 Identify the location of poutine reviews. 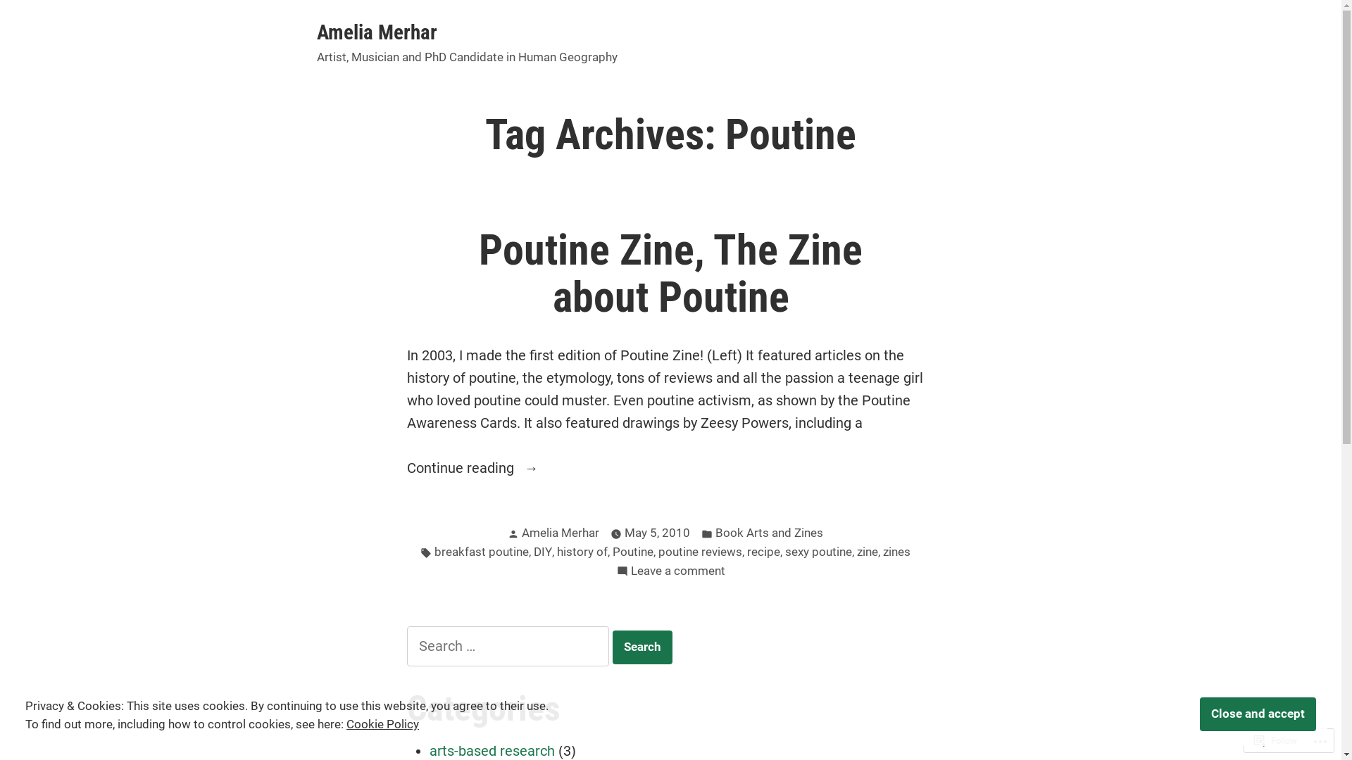
(700, 553).